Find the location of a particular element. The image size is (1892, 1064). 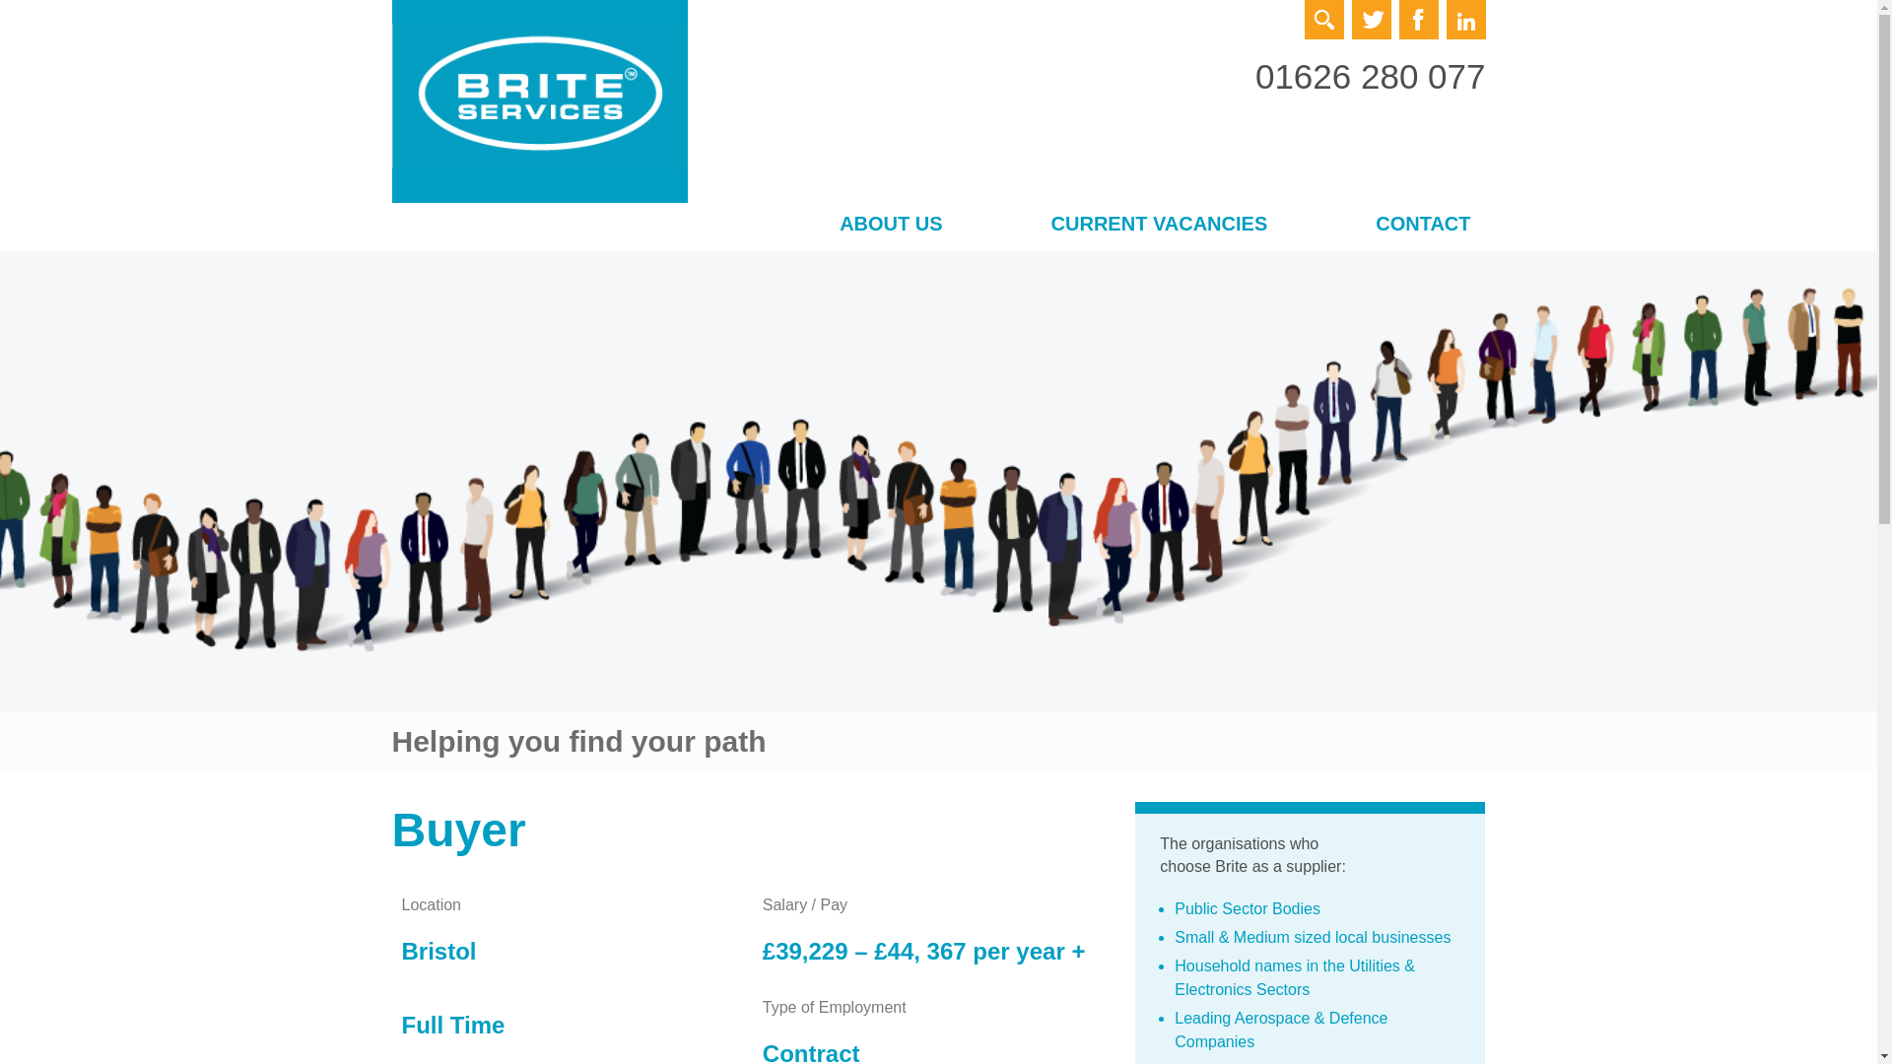

About Us is located at coordinates (891, 226).